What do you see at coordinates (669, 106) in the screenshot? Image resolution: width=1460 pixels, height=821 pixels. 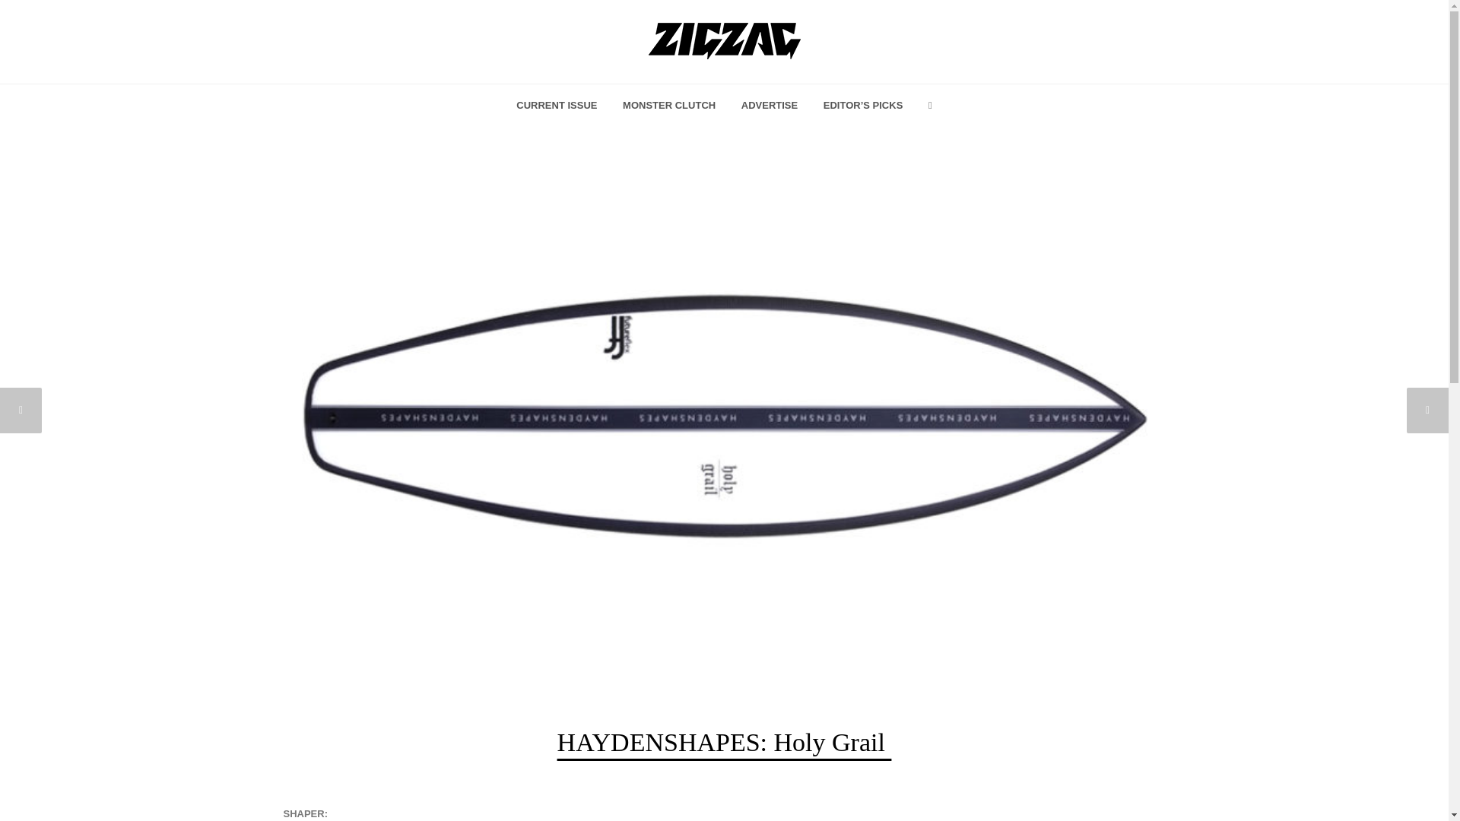 I see `MONSTER CLUTCH` at bounding box center [669, 106].